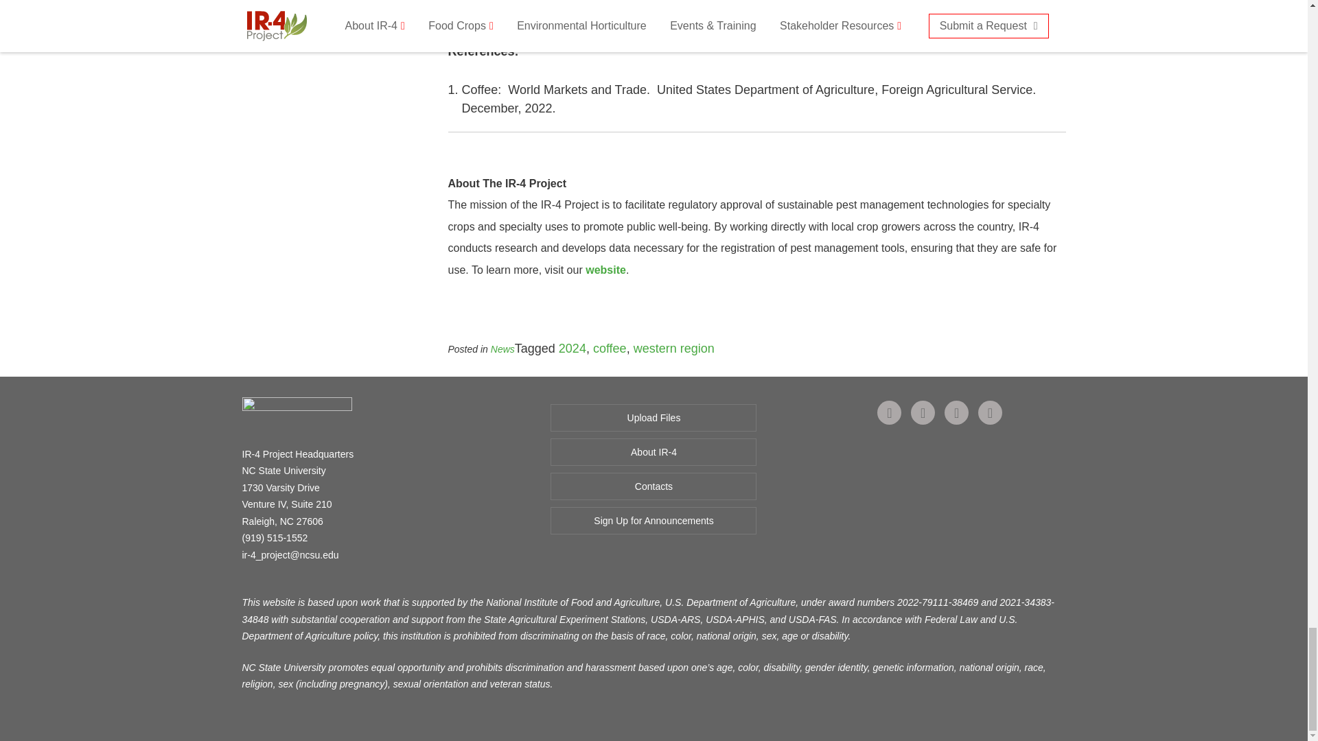 The width and height of the screenshot is (1318, 741). I want to click on Visit us on LinkedIn, so click(957, 413).